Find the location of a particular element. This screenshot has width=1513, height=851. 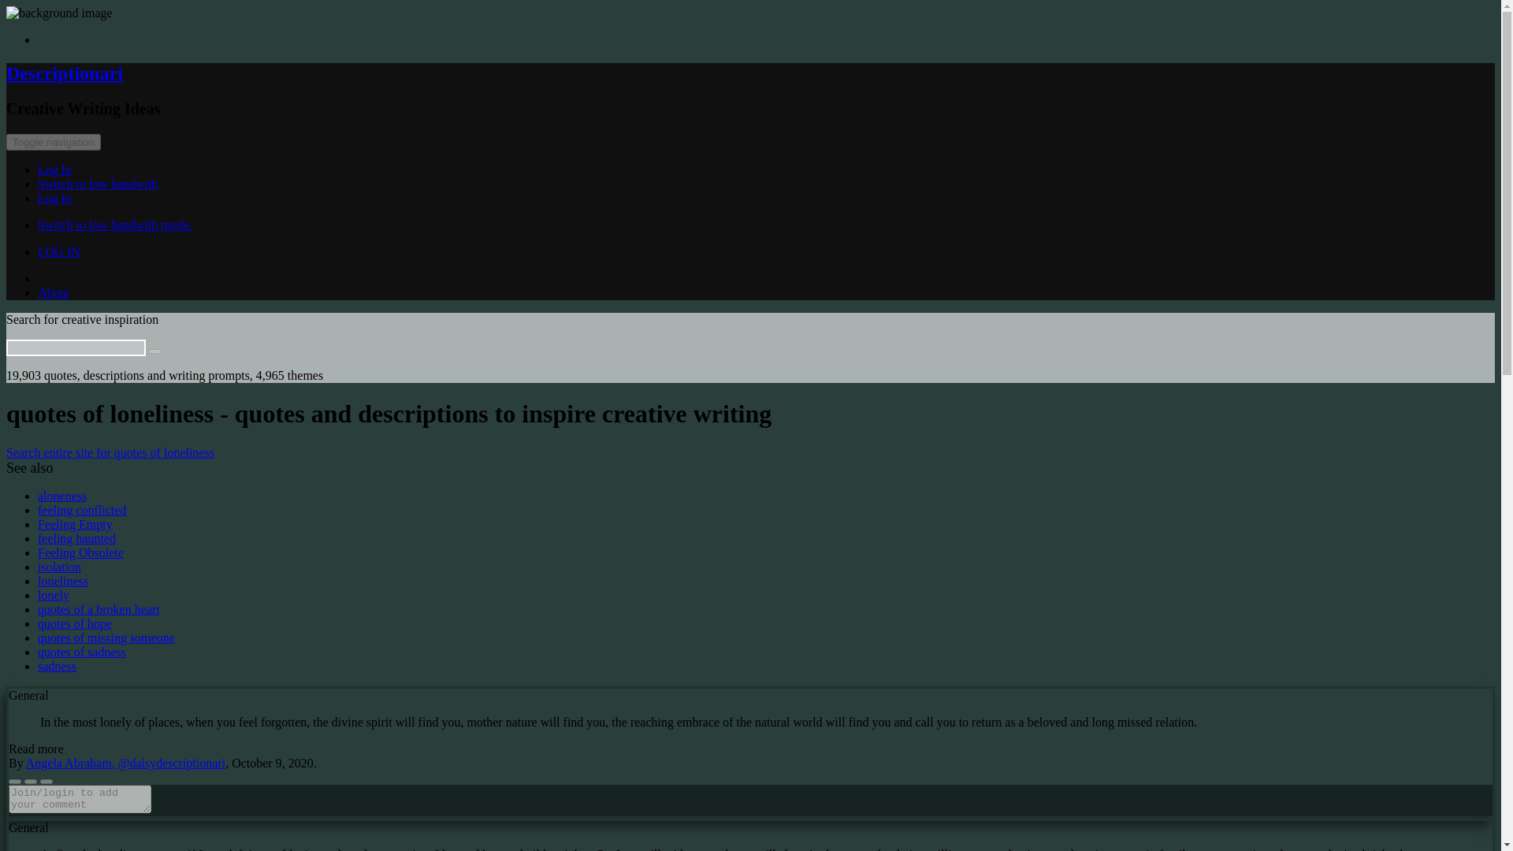

Describe 'isolation' is located at coordinates (60, 566).